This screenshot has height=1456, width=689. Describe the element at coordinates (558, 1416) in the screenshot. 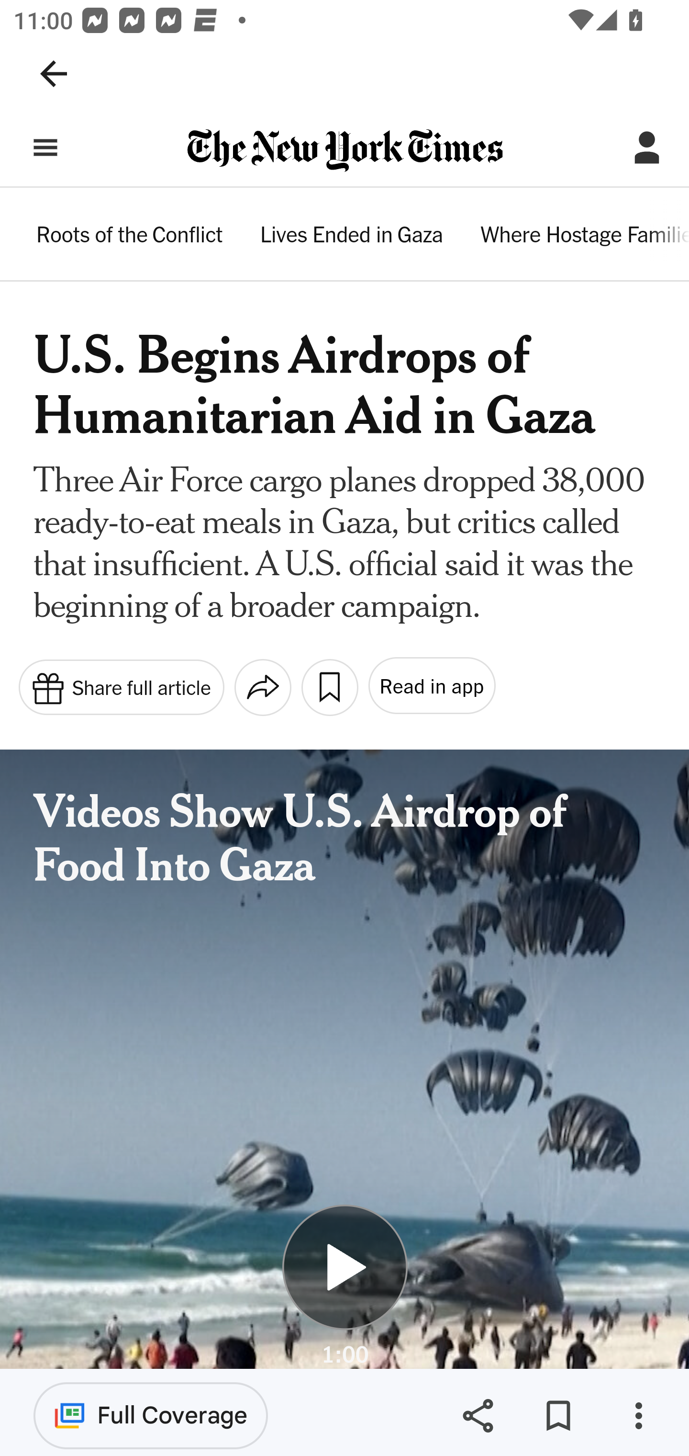

I see `Save for later` at that location.